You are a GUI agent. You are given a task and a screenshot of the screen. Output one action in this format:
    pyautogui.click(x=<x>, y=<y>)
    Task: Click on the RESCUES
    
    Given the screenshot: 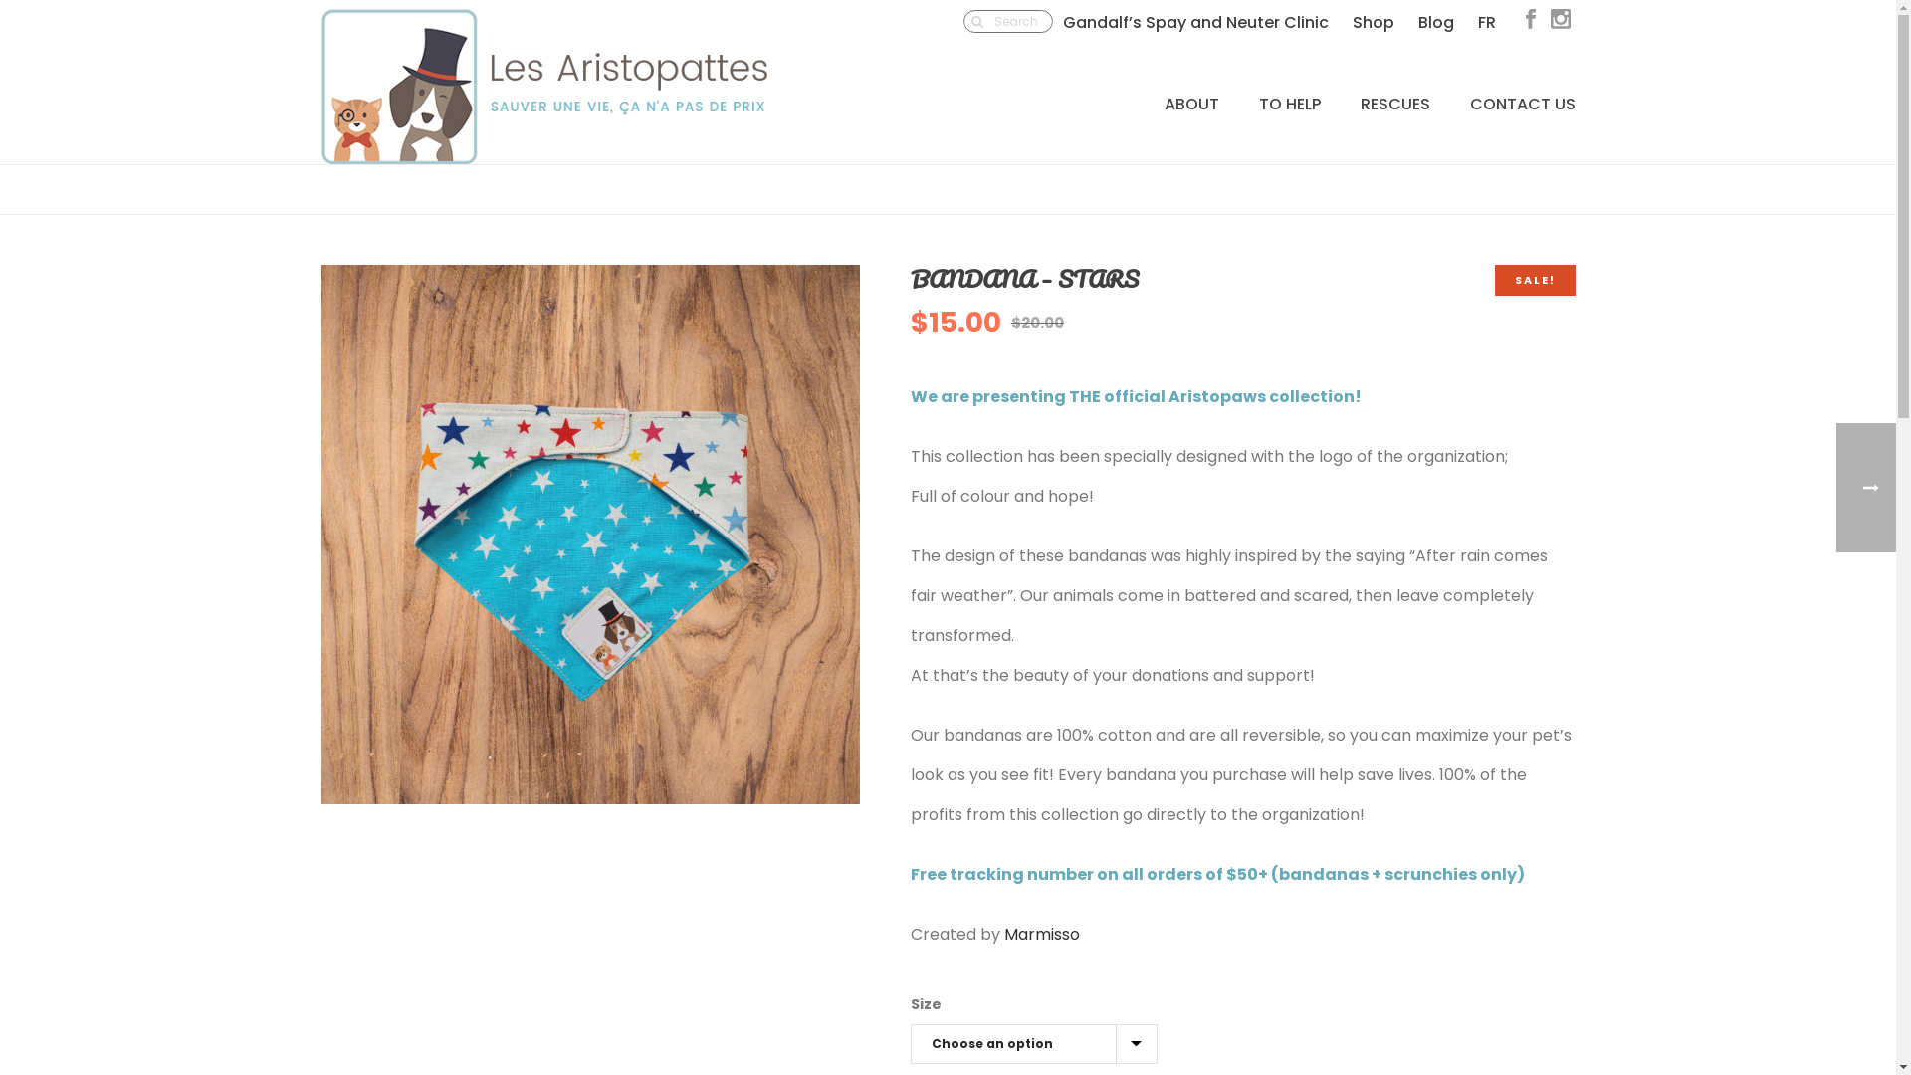 What is the action you would take?
    pyautogui.click(x=1394, y=103)
    